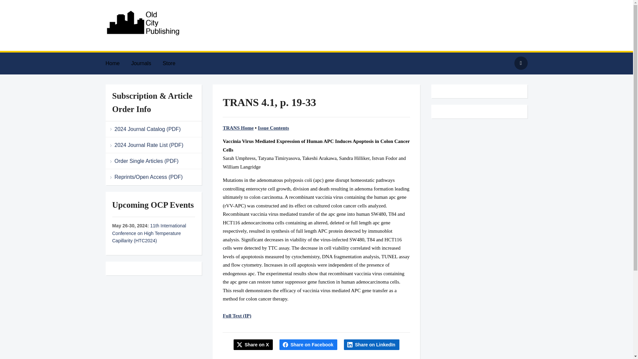 Image resolution: width=638 pixels, height=359 pixels. Describe the element at coordinates (174, 63) in the screenshot. I see `Store` at that location.